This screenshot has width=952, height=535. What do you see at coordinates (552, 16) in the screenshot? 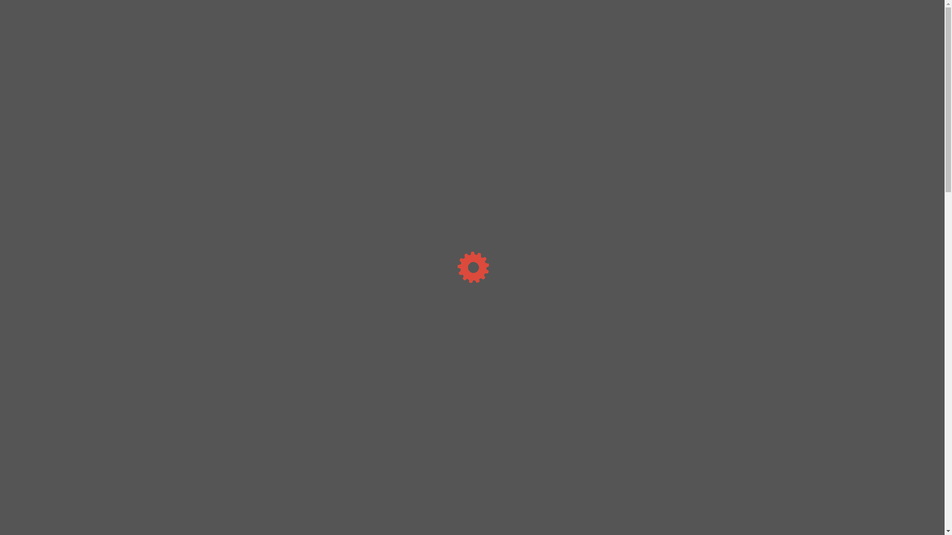
I see `+375 33 355-93-39` at bounding box center [552, 16].